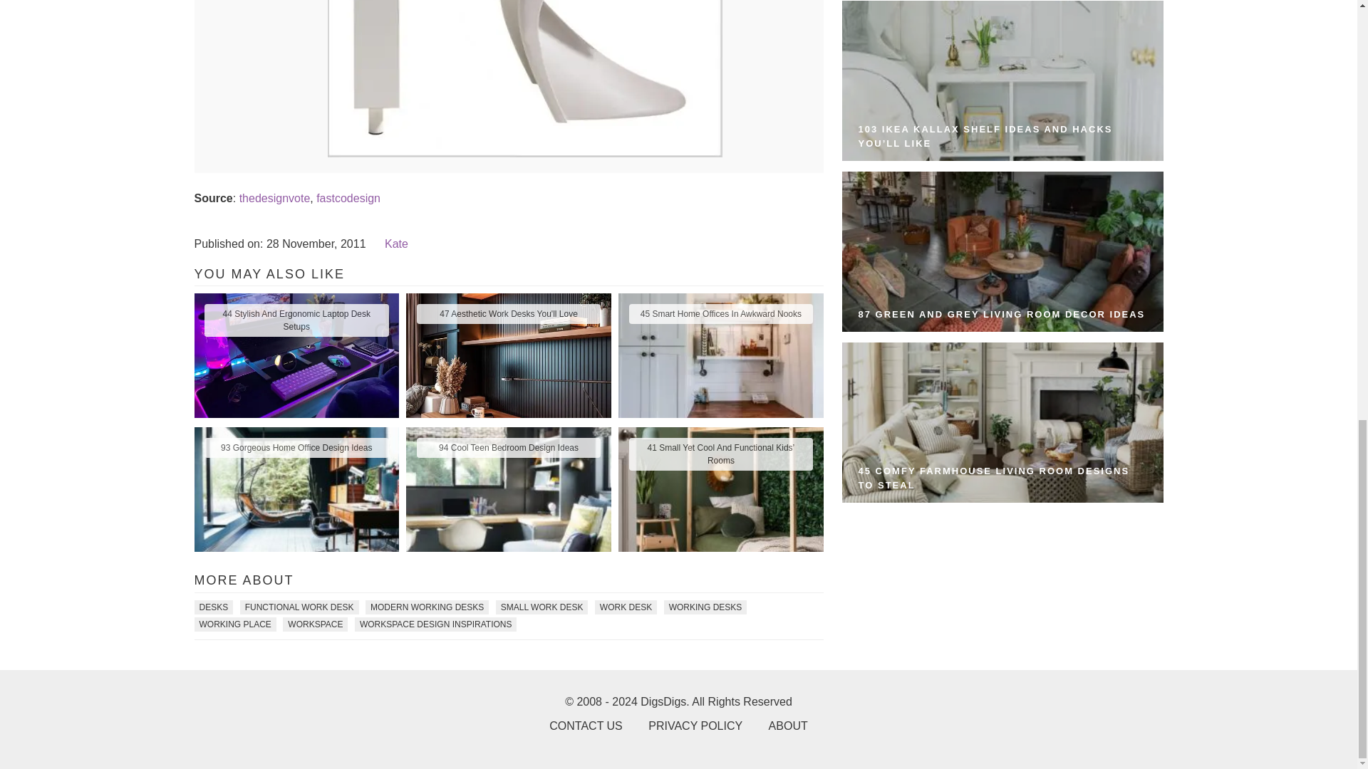 This screenshot has height=769, width=1368. Describe the element at coordinates (509, 313) in the screenshot. I see `47 Aesthetic Work Desks You'll Love` at that location.